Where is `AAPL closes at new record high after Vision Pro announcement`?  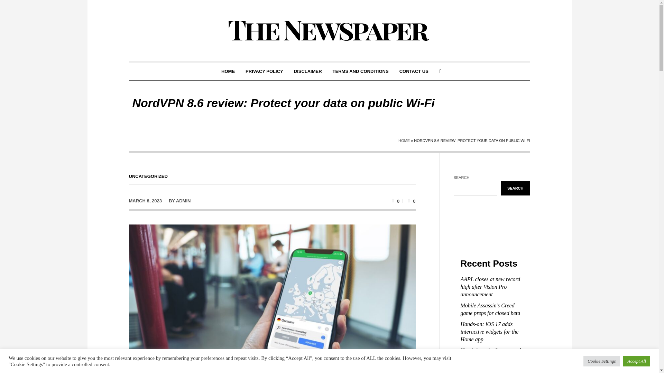
AAPL closes at new record high after Vision Pro announcement is located at coordinates (490, 287).